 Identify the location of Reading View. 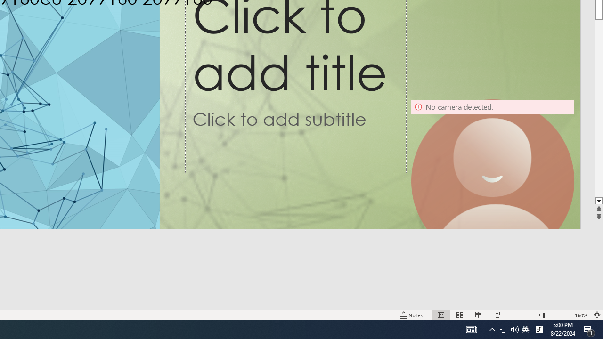
(478, 315).